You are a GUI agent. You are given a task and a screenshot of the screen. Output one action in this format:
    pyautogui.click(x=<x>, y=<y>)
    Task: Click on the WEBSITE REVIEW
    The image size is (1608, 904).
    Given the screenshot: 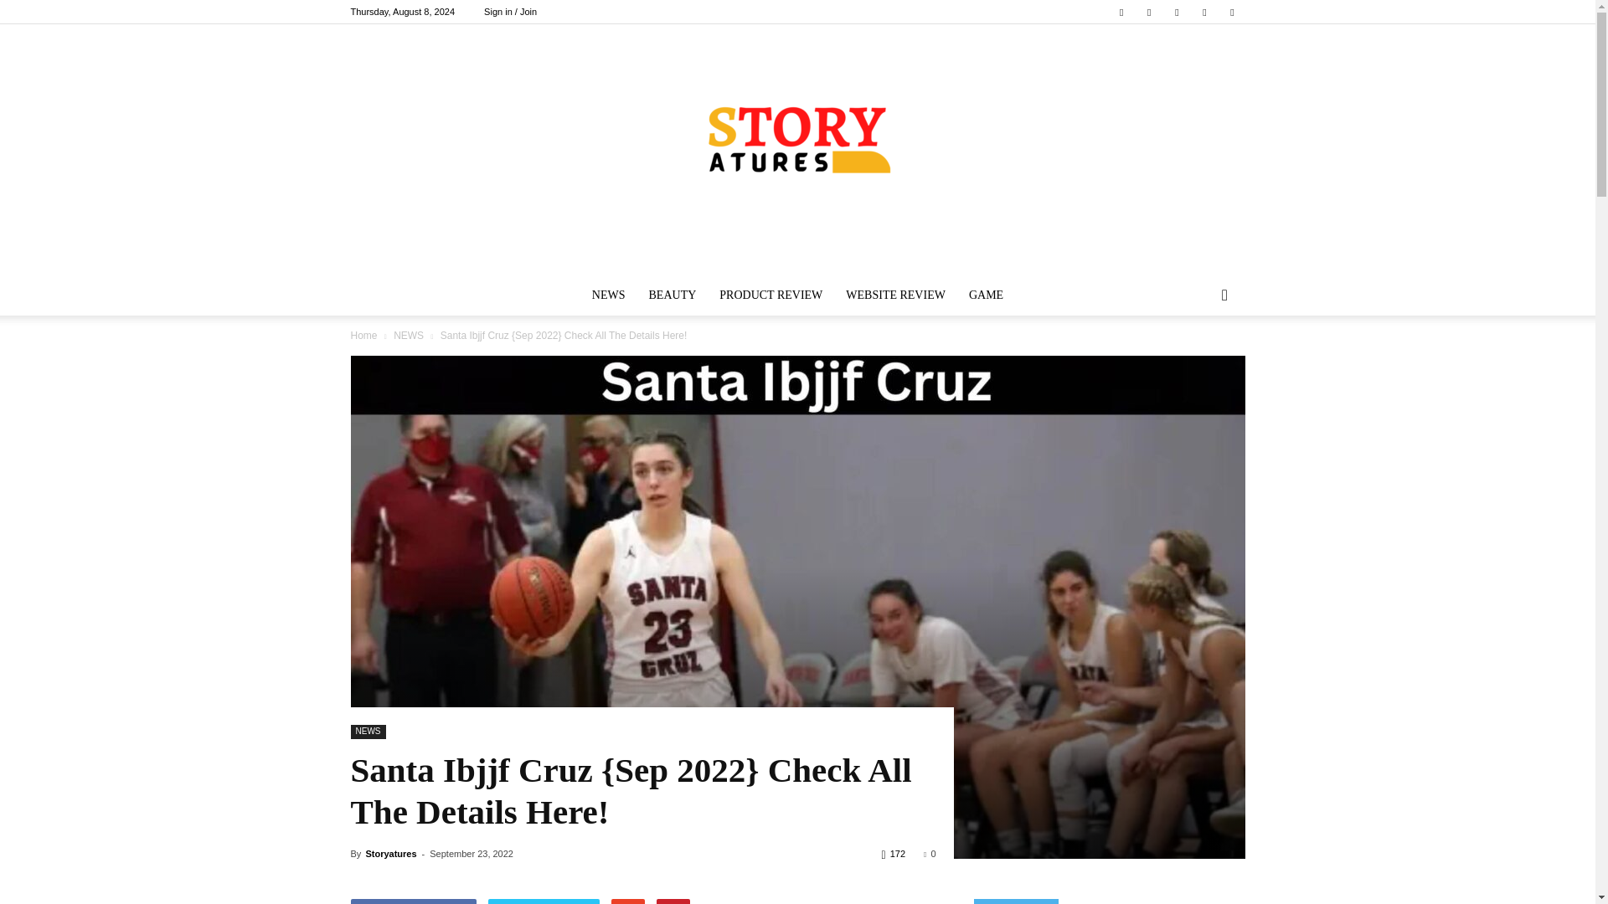 What is the action you would take?
    pyautogui.click(x=895, y=295)
    